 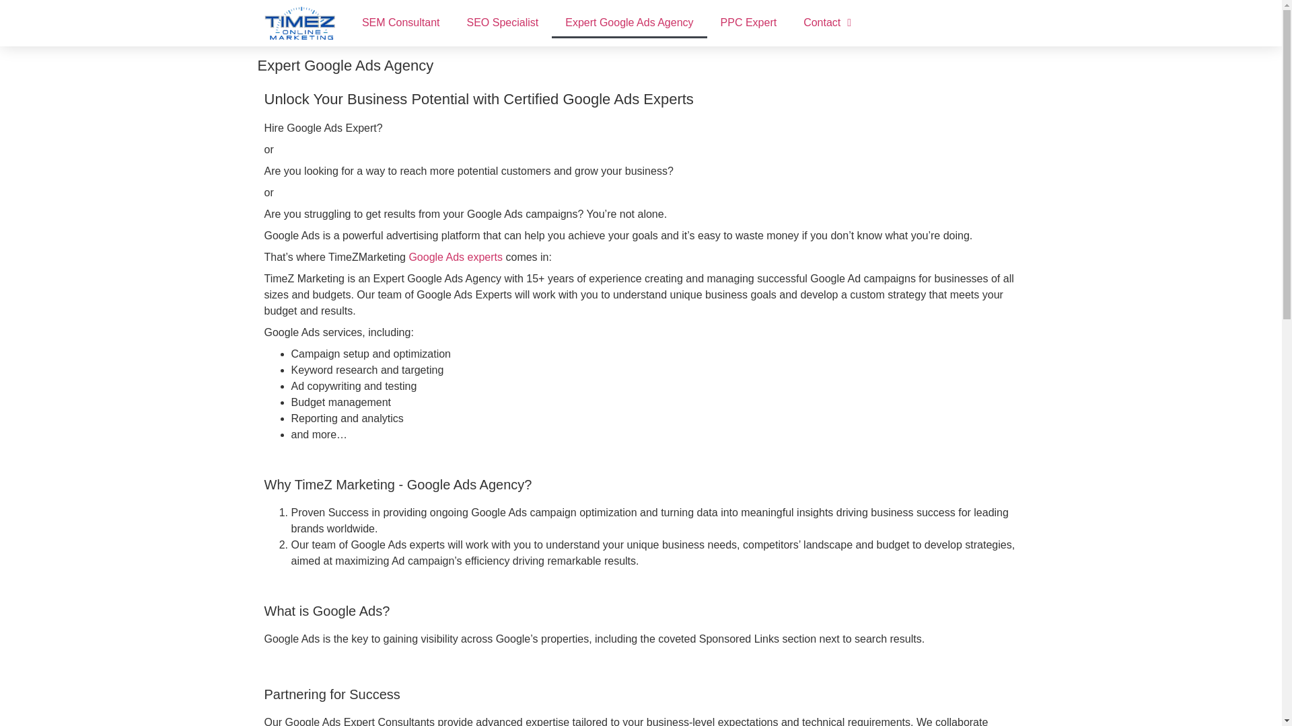 What do you see at coordinates (503, 23) in the screenshot?
I see `SEO Specialist` at bounding box center [503, 23].